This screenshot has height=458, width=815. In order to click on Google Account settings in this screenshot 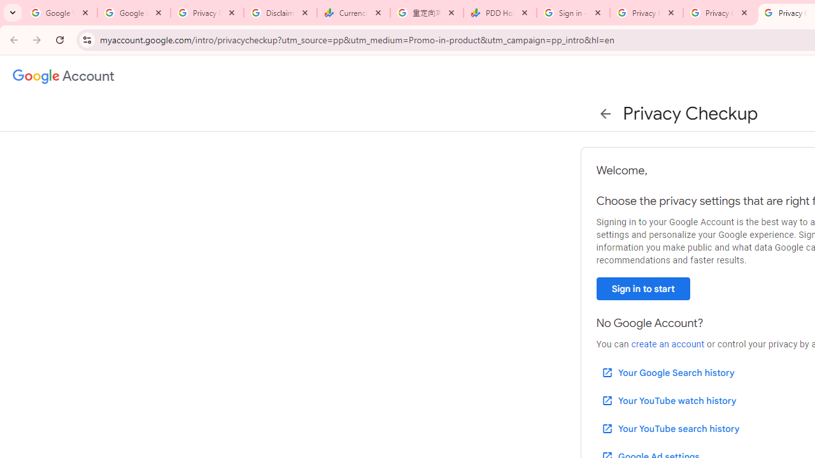, I will do `click(64, 76)`.